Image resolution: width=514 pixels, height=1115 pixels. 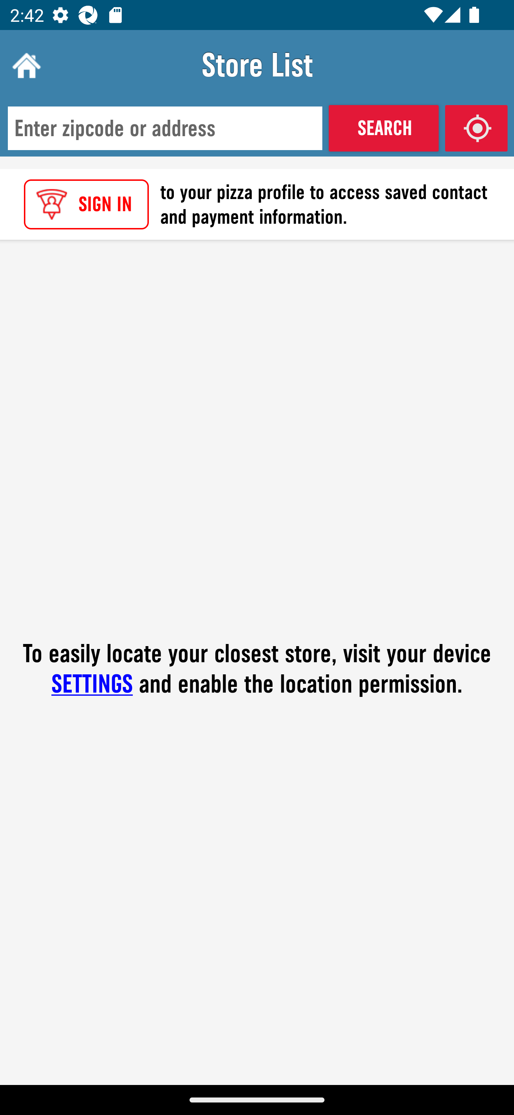 I want to click on Use Current Location, so click(x=476, y=128).